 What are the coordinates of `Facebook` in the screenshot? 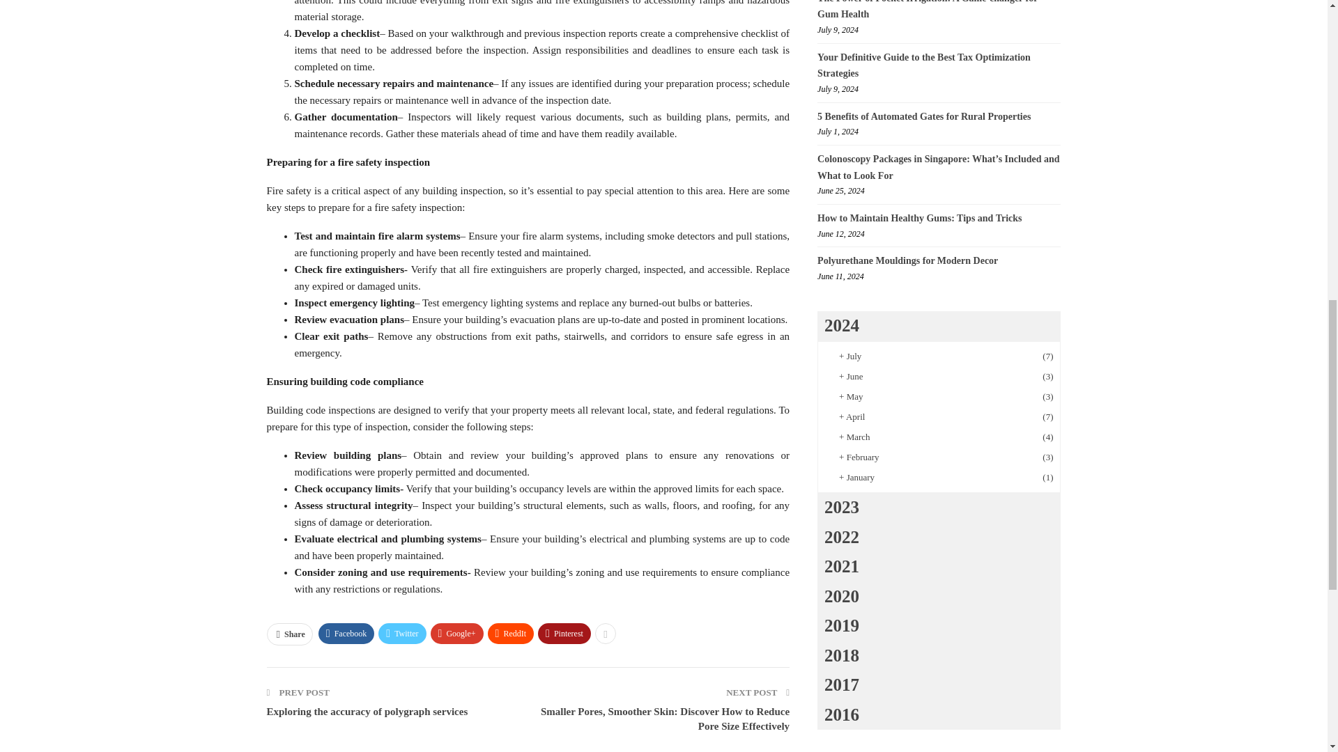 It's located at (346, 634).